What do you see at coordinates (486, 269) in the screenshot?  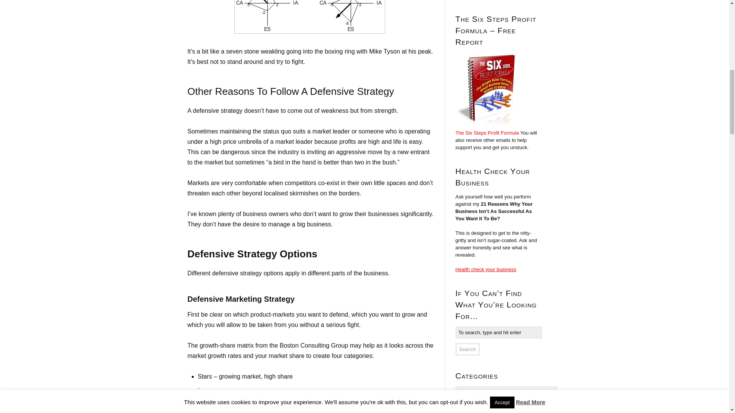 I see `Health check your business` at bounding box center [486, 269].